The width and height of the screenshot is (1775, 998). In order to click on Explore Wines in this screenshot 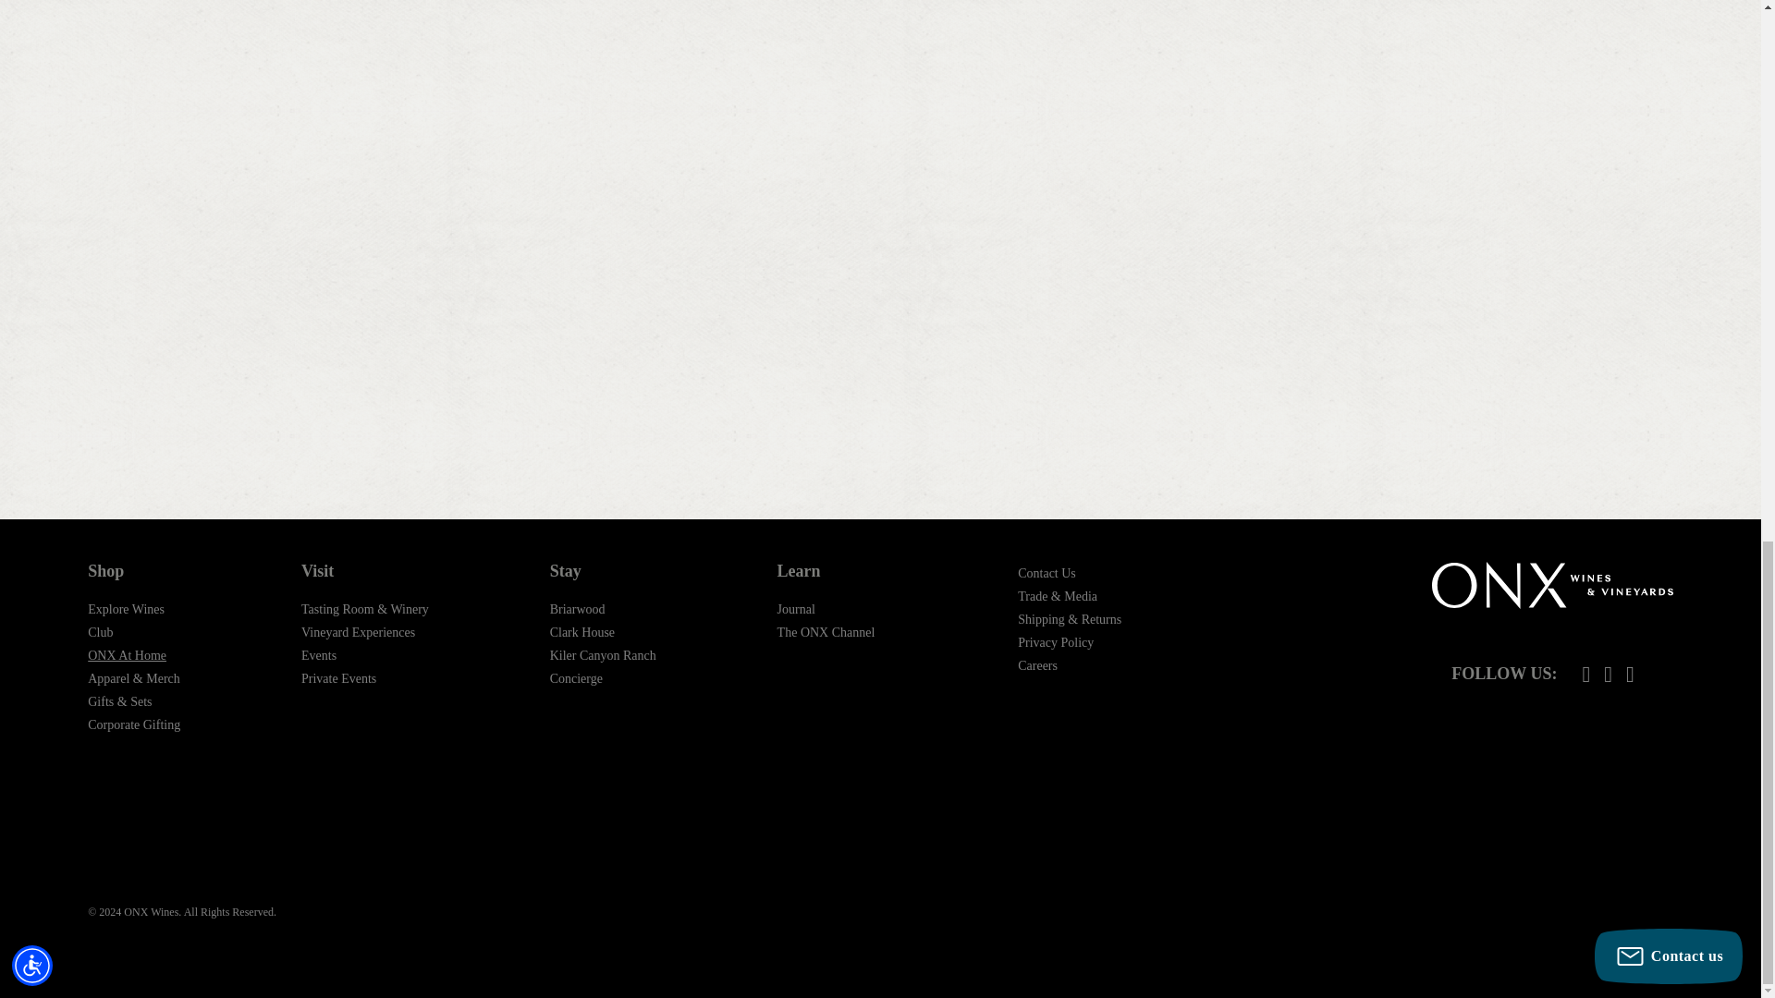, I will do `click(126, 610)`.